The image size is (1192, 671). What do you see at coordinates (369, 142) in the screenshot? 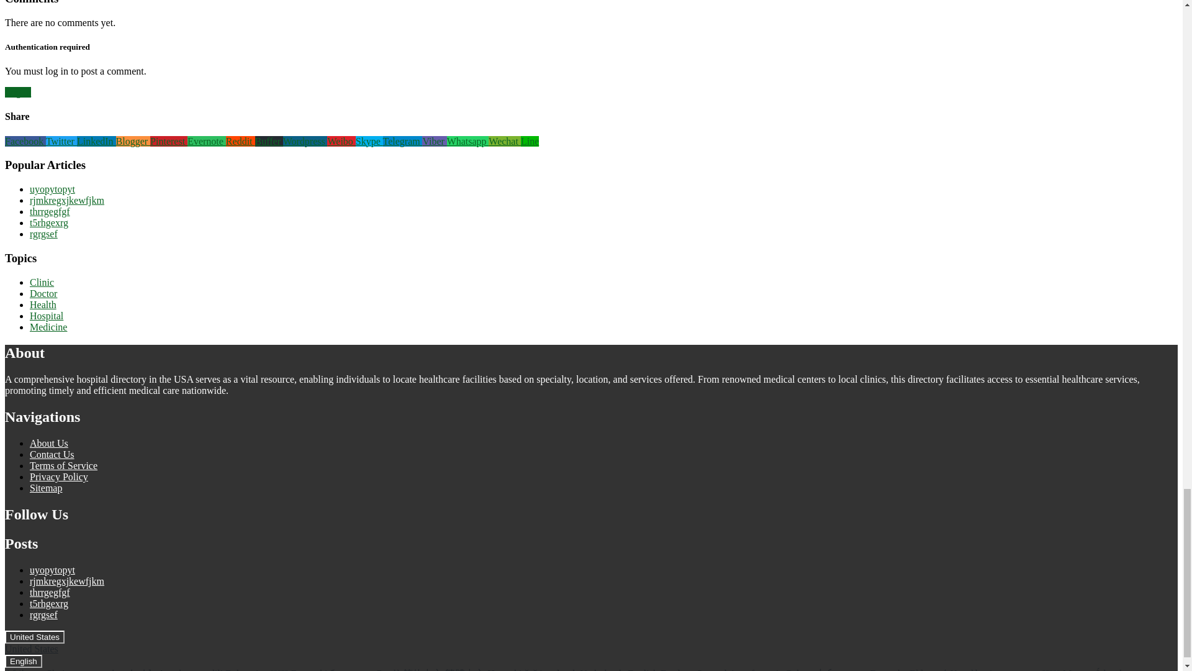
I see `Skype` at bounding box center [369, 142].